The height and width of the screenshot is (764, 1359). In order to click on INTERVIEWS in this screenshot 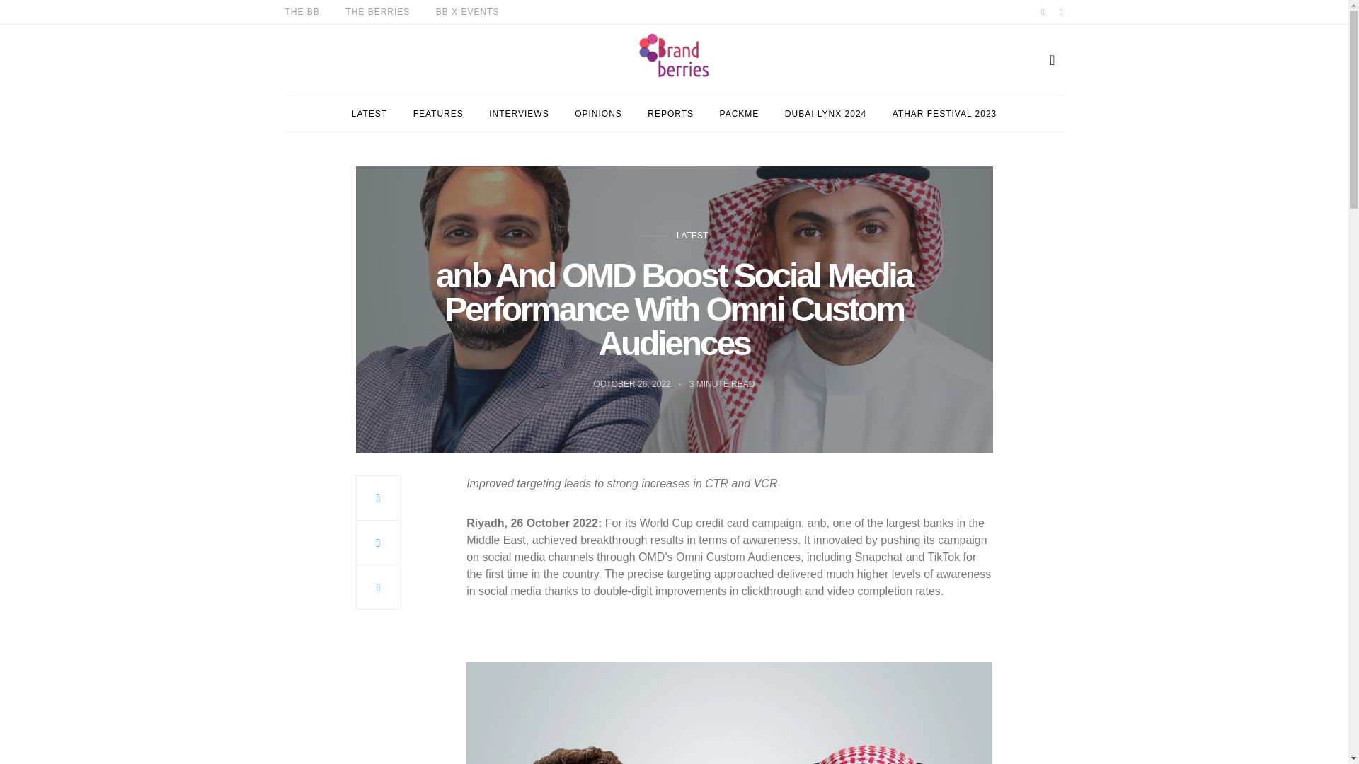, I will do `click(519, 113)`.